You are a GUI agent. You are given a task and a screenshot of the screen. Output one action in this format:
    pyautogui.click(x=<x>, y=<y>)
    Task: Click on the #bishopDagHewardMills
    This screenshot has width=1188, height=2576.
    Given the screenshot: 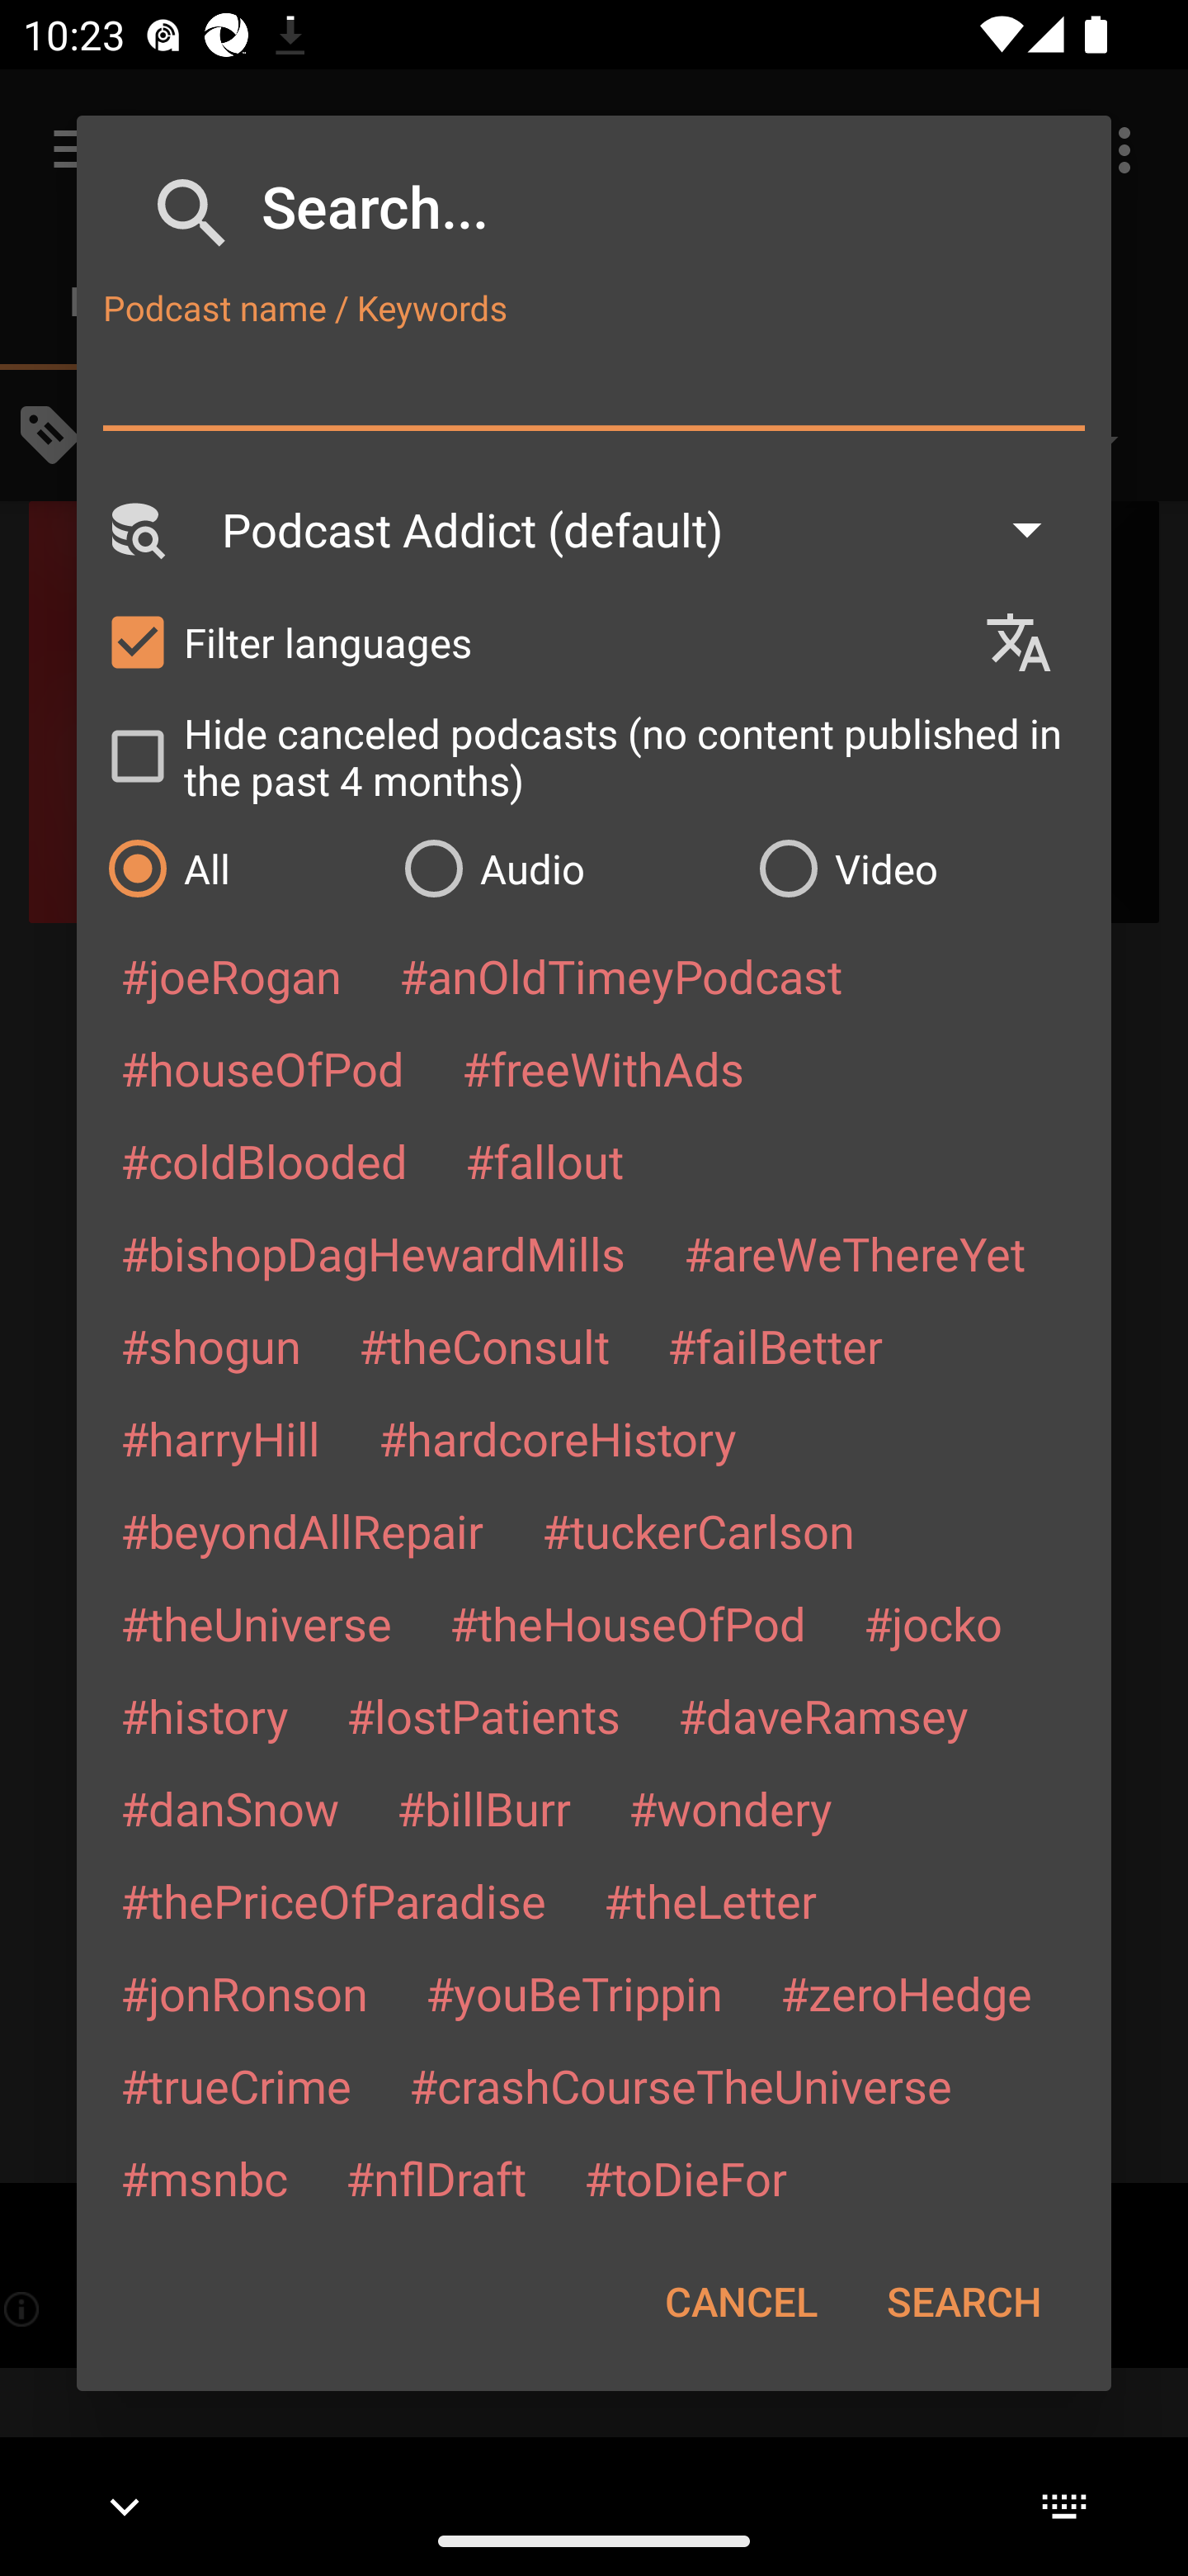 What is the action you would take?
    pyautogui.click(x=373, y=1252)
    